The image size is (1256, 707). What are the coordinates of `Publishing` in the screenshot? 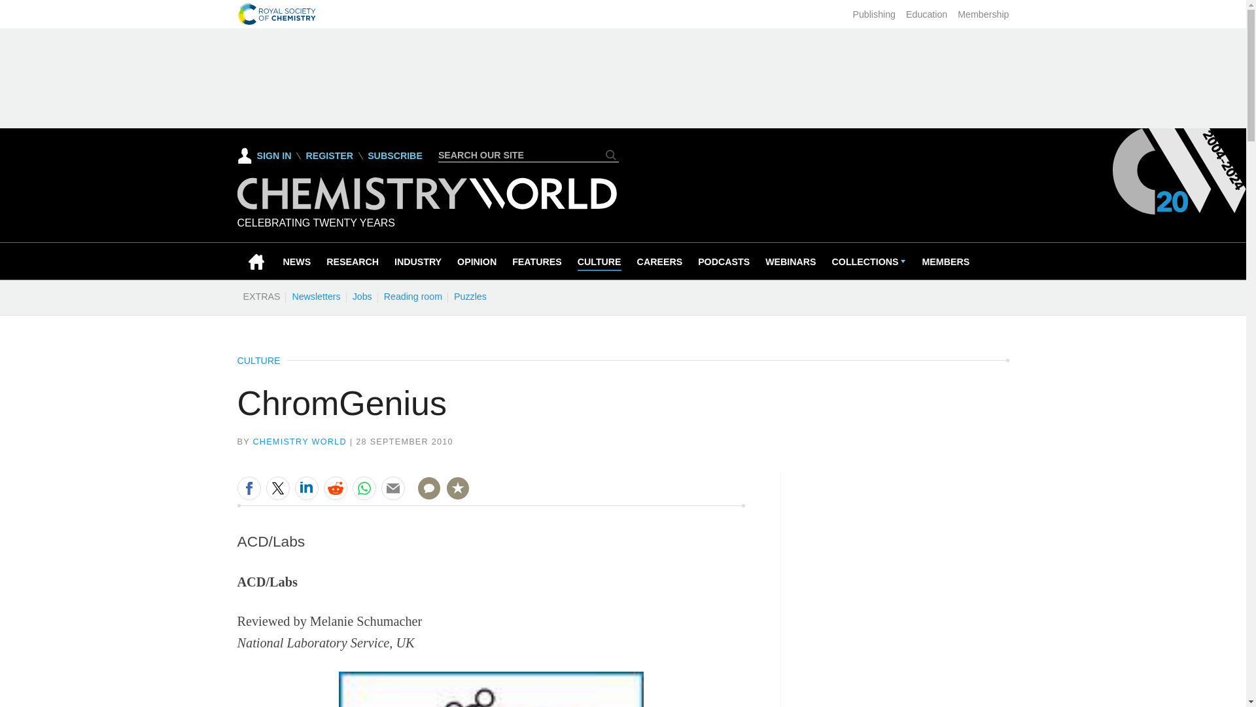 It's located at (874, 14).